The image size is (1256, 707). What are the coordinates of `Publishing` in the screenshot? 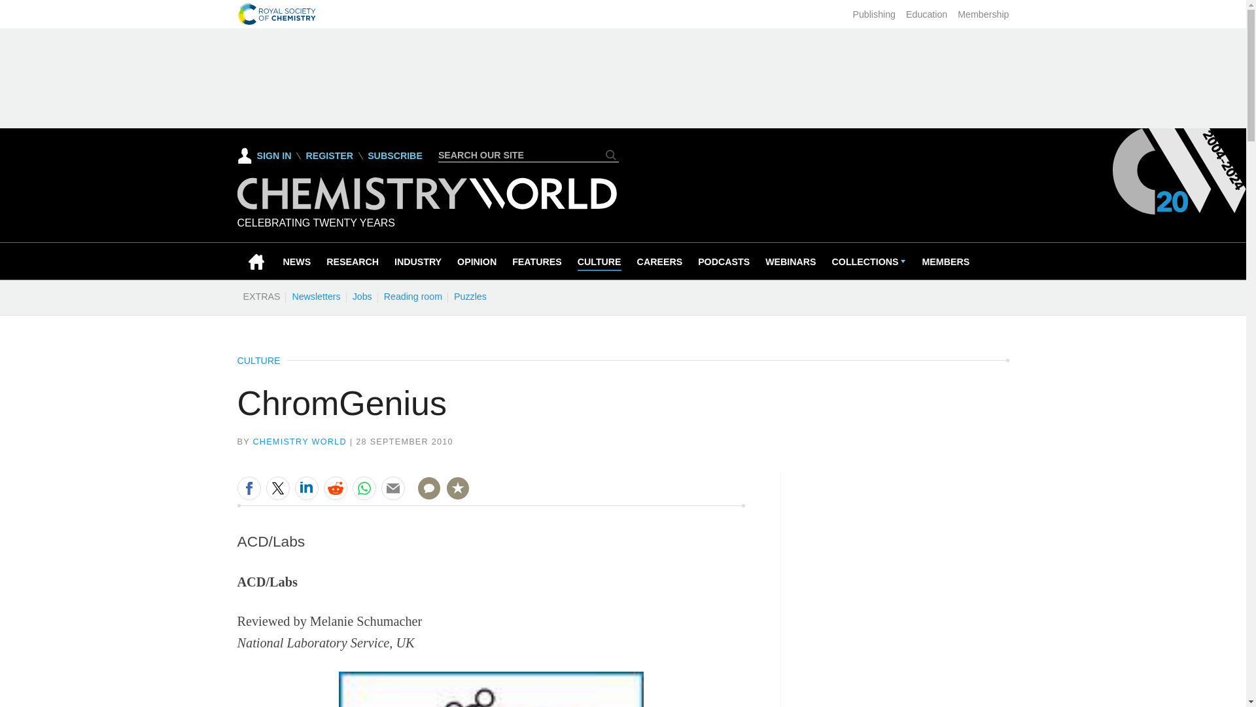 It's located at (874, 14).